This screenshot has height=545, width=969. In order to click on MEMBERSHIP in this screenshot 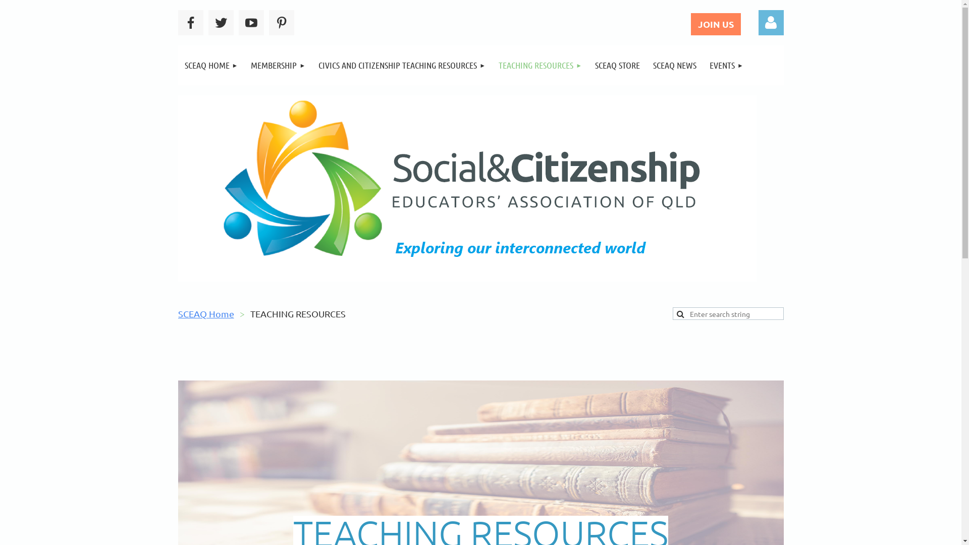, I will do `click(278, 66)`.